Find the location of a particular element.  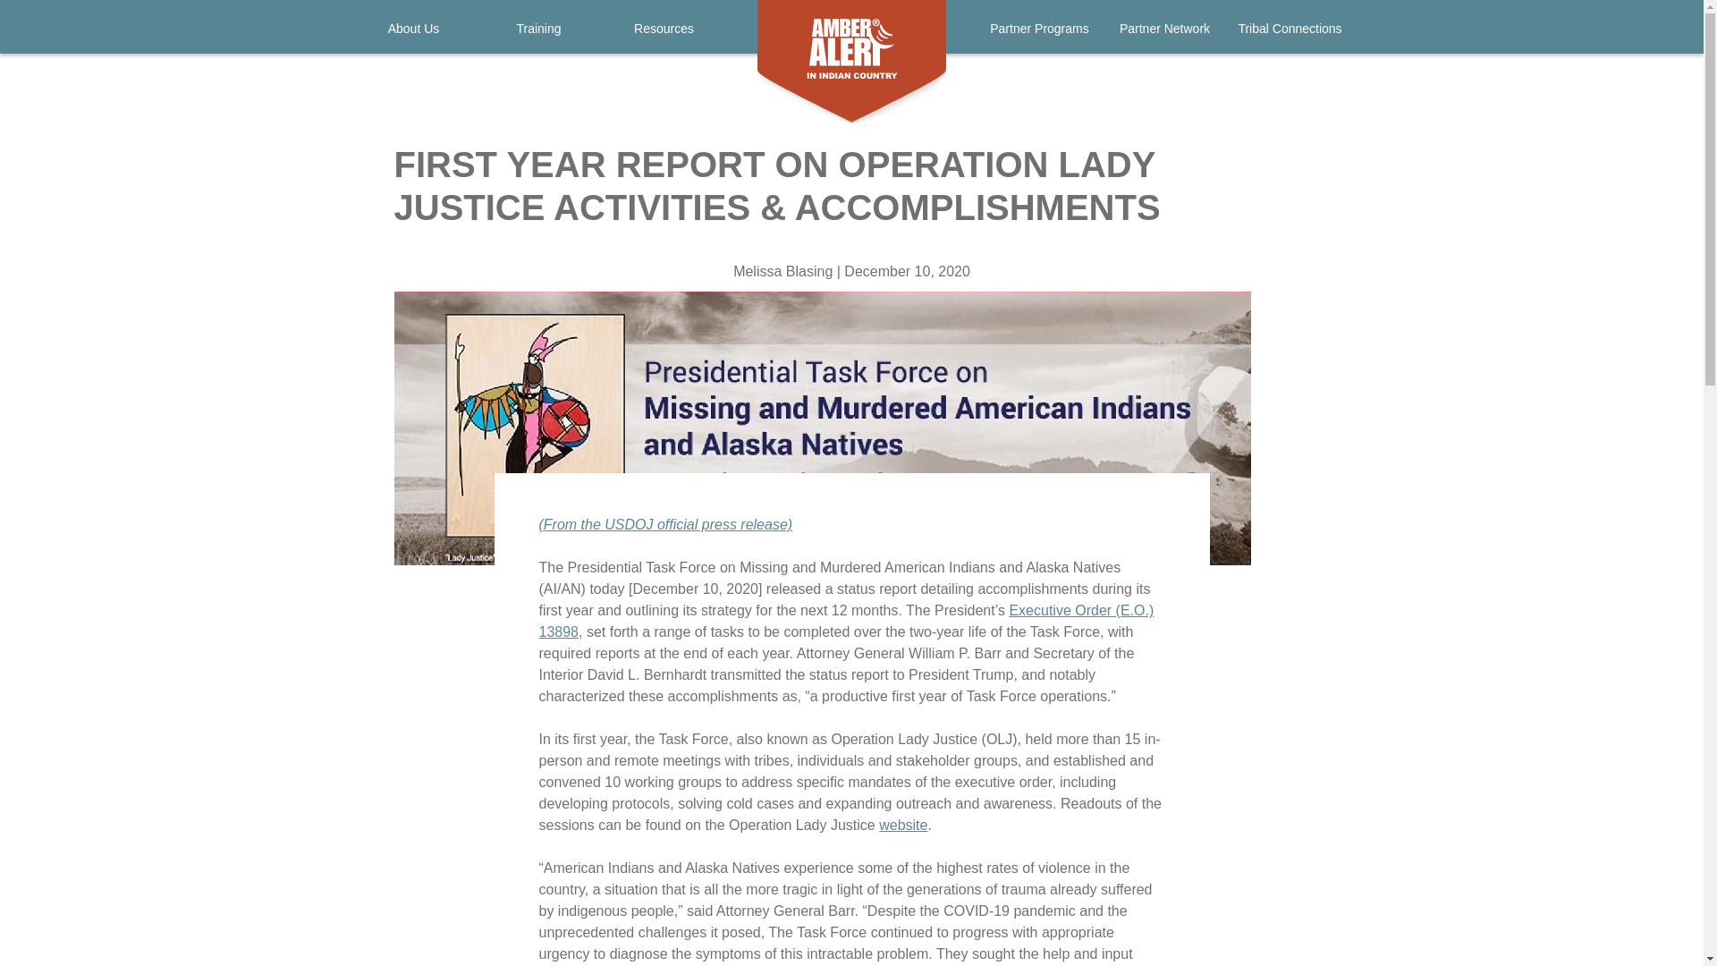

Training is located at coordinates (538, 34).